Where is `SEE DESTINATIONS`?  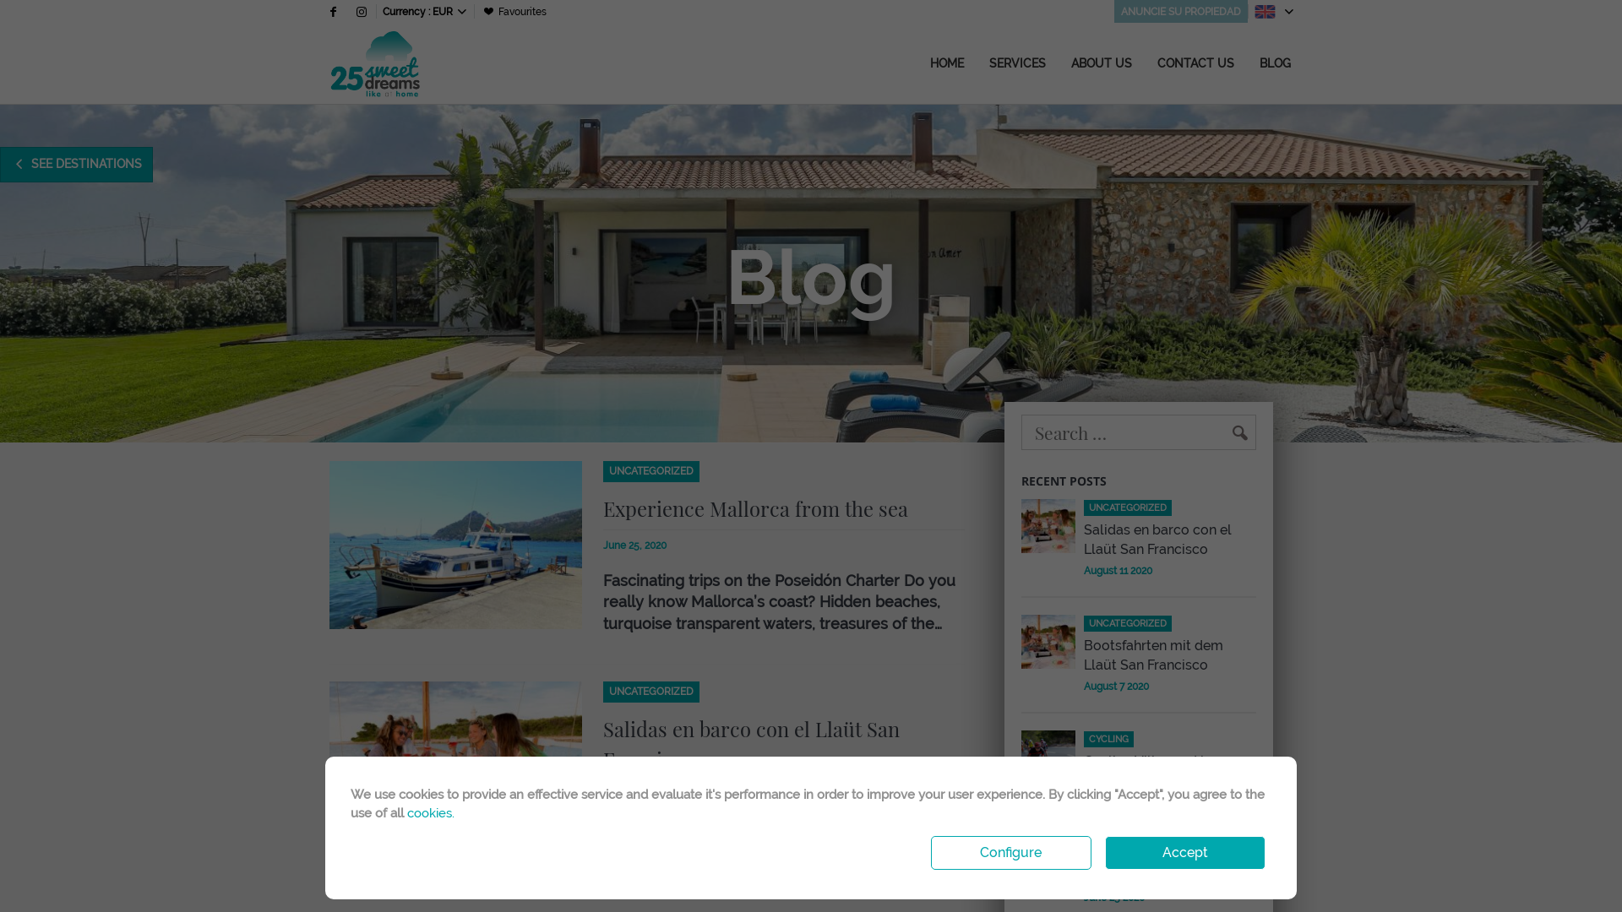
SEE DESTINATIONS is located at coordinates (76, 165).